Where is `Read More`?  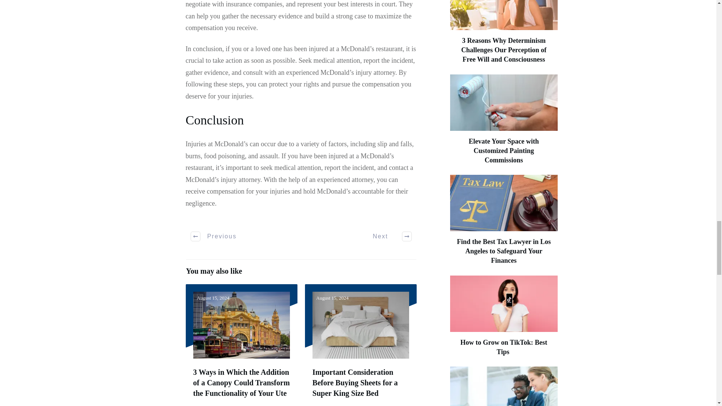 Read More is located at coordinates (332, 404).